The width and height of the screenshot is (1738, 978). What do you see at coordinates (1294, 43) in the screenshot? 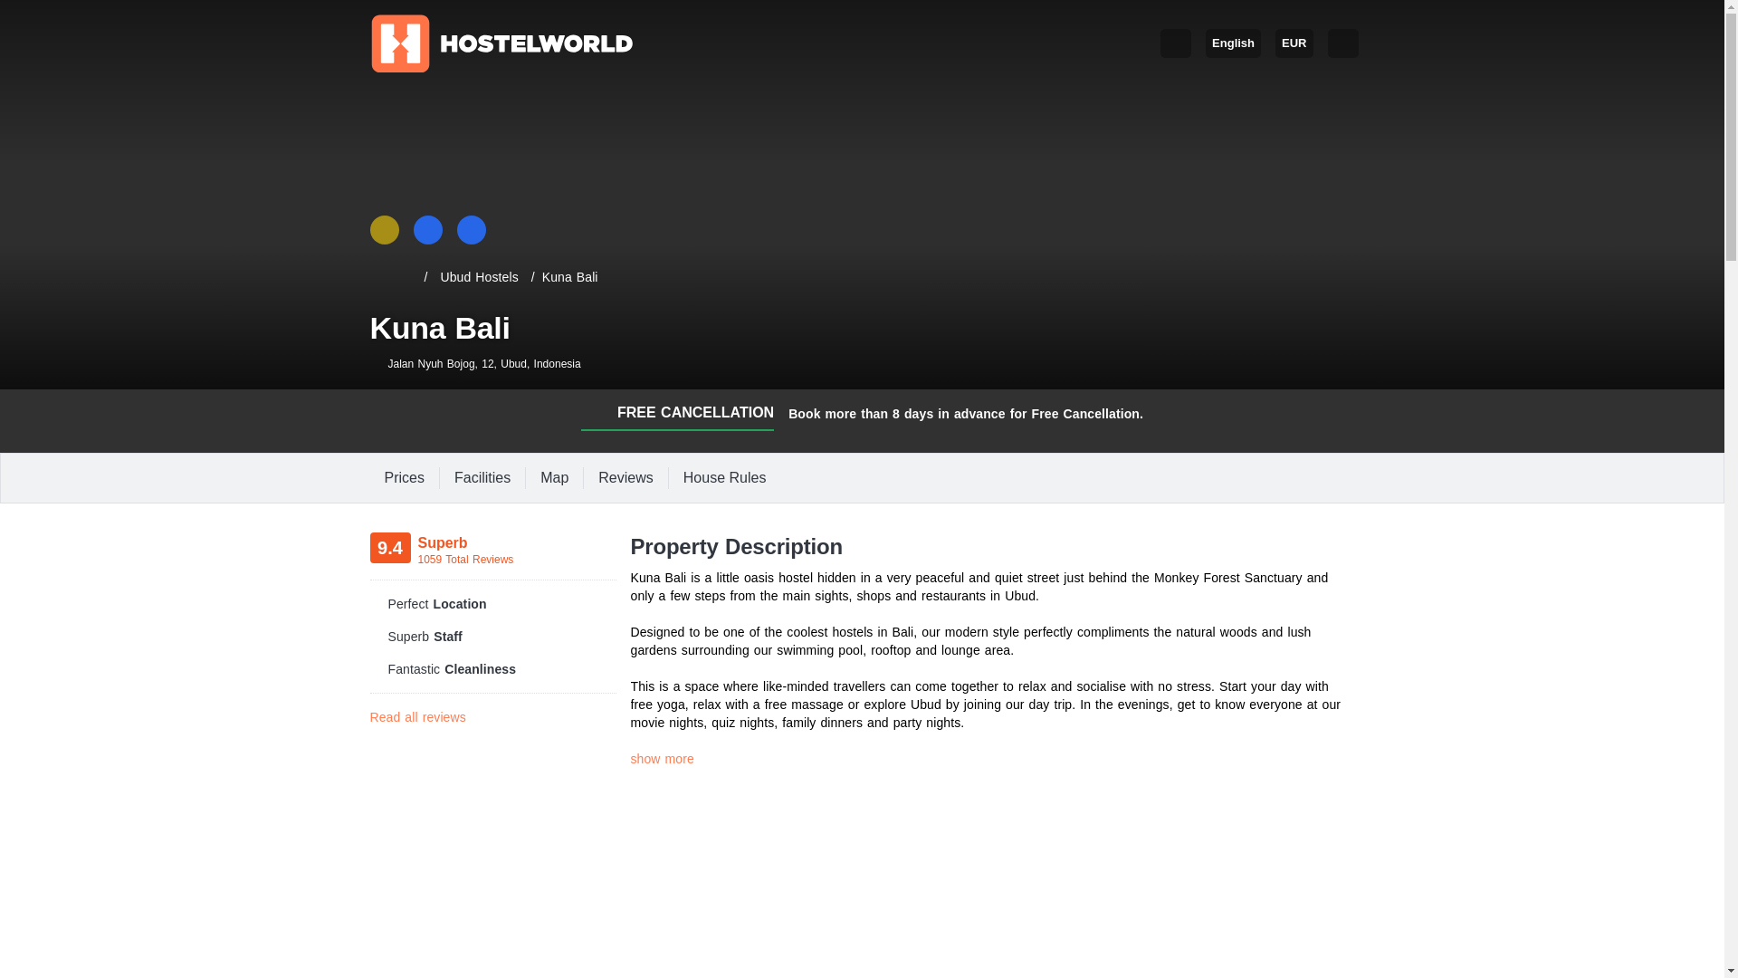
I see `EUR` at bounding box center [1294, 43].